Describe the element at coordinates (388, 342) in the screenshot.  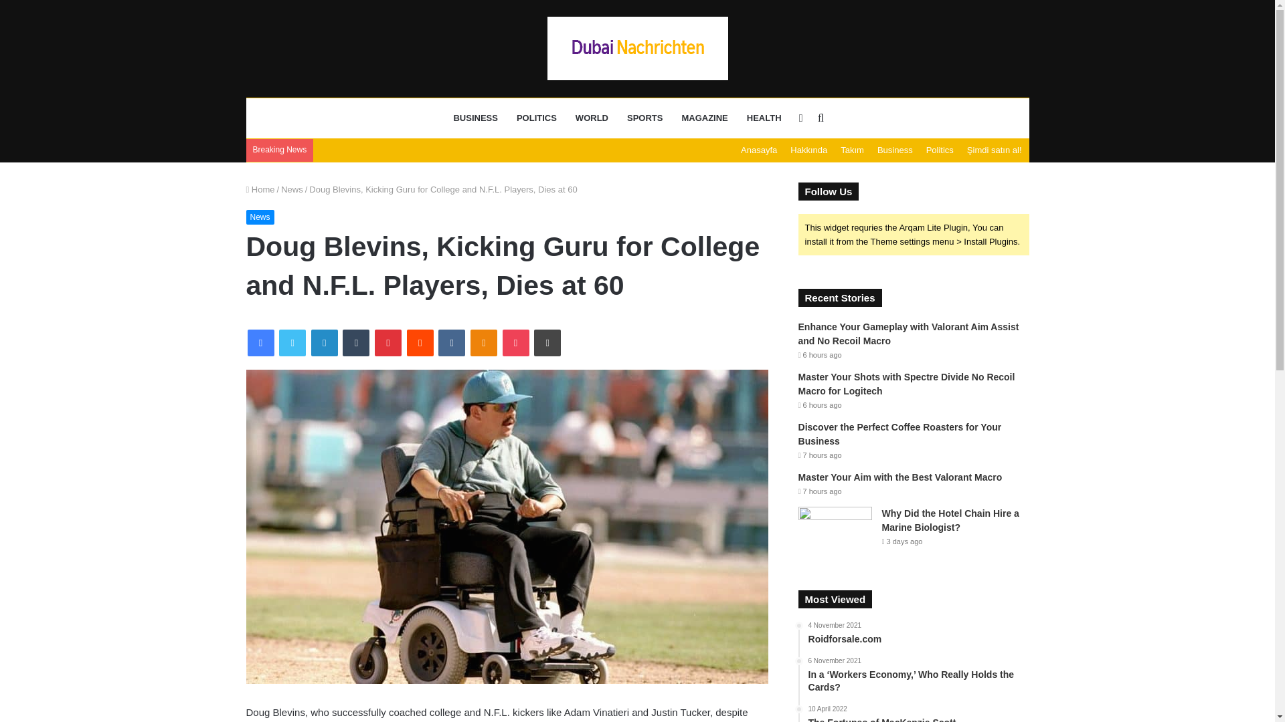
I see `Pinterest` at that location.